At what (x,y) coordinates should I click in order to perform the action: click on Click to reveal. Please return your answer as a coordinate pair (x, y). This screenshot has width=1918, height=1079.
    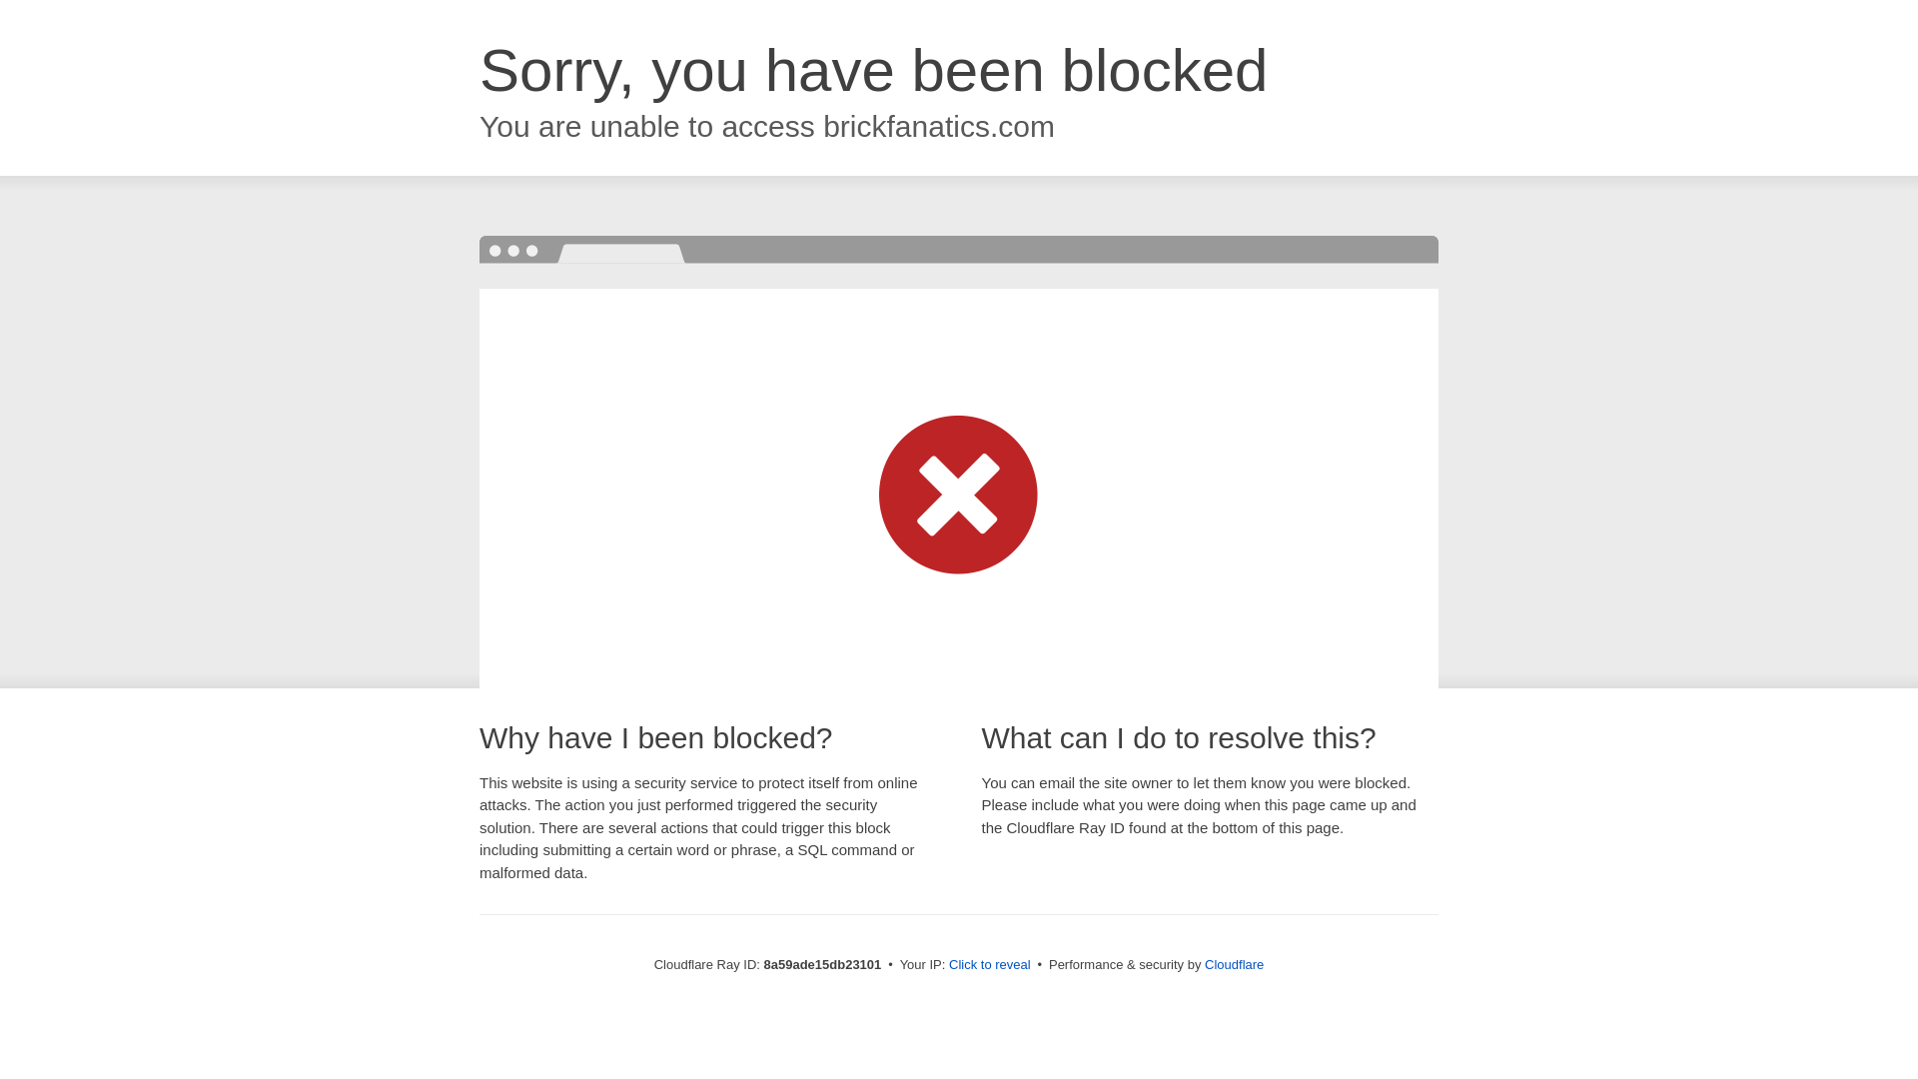
    Looking at the image, I should click on (990, 965).